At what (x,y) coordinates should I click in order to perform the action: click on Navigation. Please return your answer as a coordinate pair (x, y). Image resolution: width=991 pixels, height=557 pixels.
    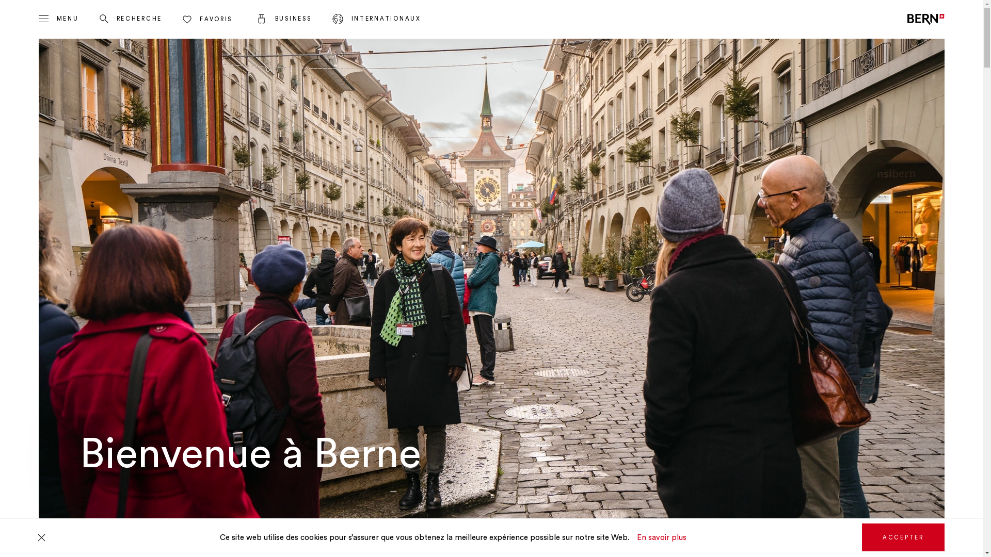
    Looking at the image, I should click on (46, 19).